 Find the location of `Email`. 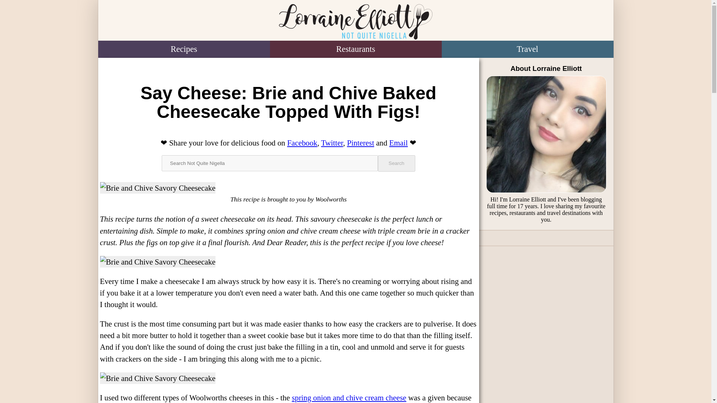

Email is located at coordinates (398, 143).